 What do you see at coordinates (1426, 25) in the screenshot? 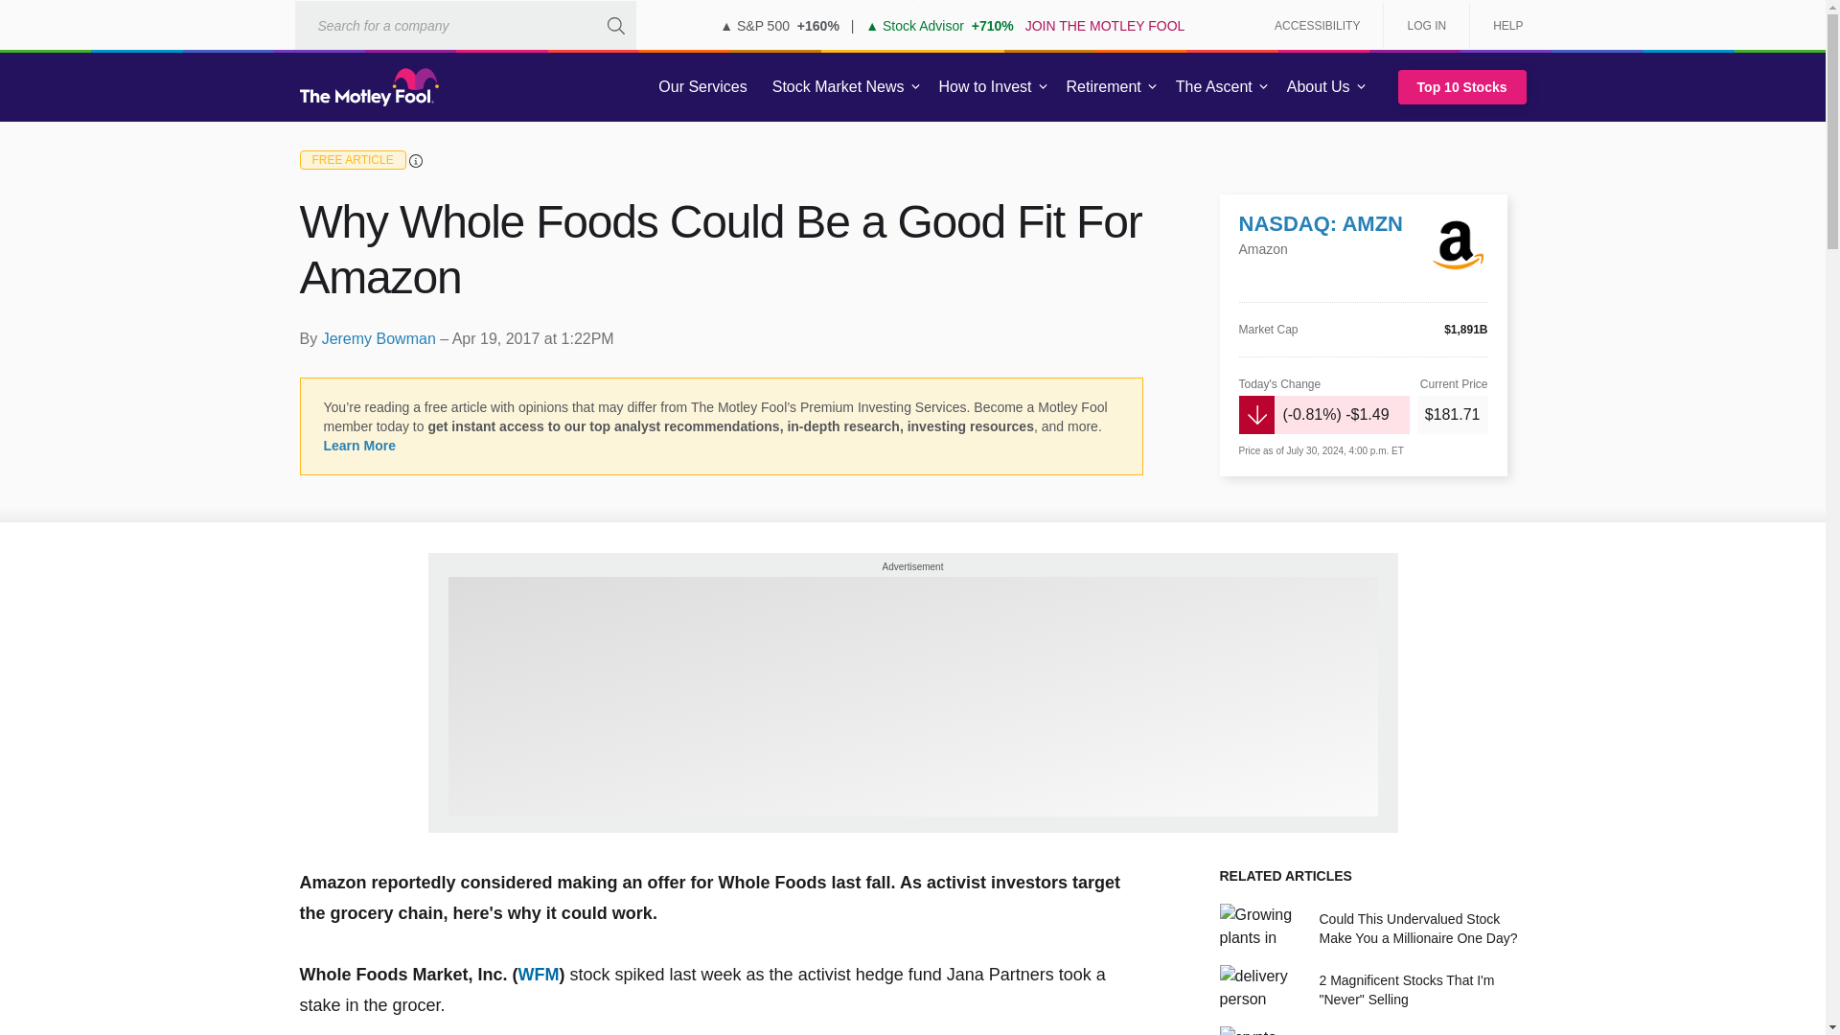
I see `LOG IN` at bounding box center [1426, 25].